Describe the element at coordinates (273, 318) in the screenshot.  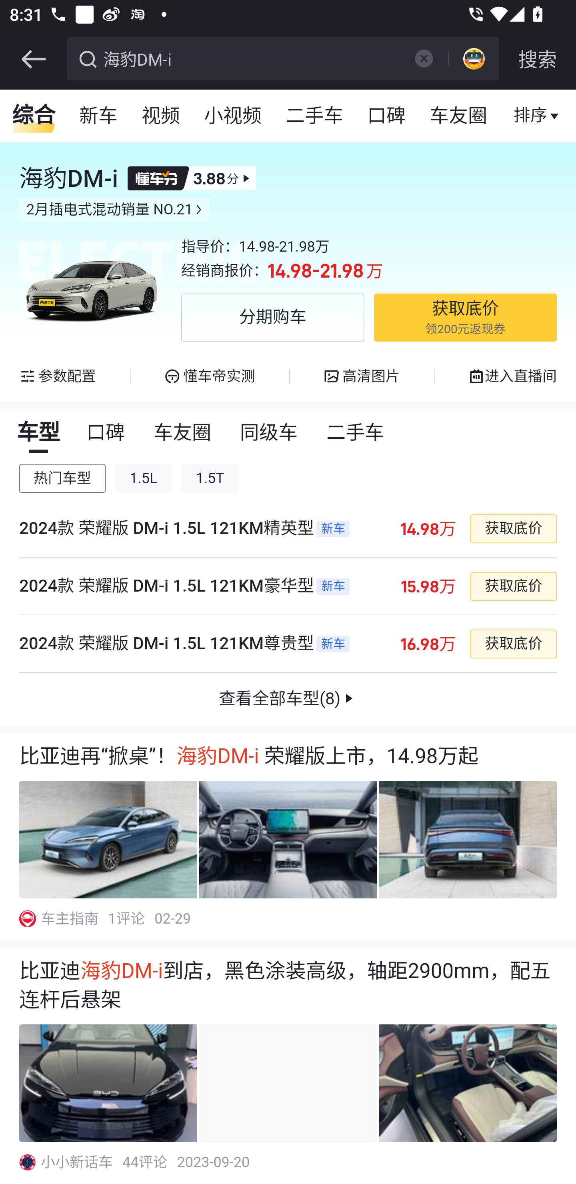
I see `分期购车` at that location.